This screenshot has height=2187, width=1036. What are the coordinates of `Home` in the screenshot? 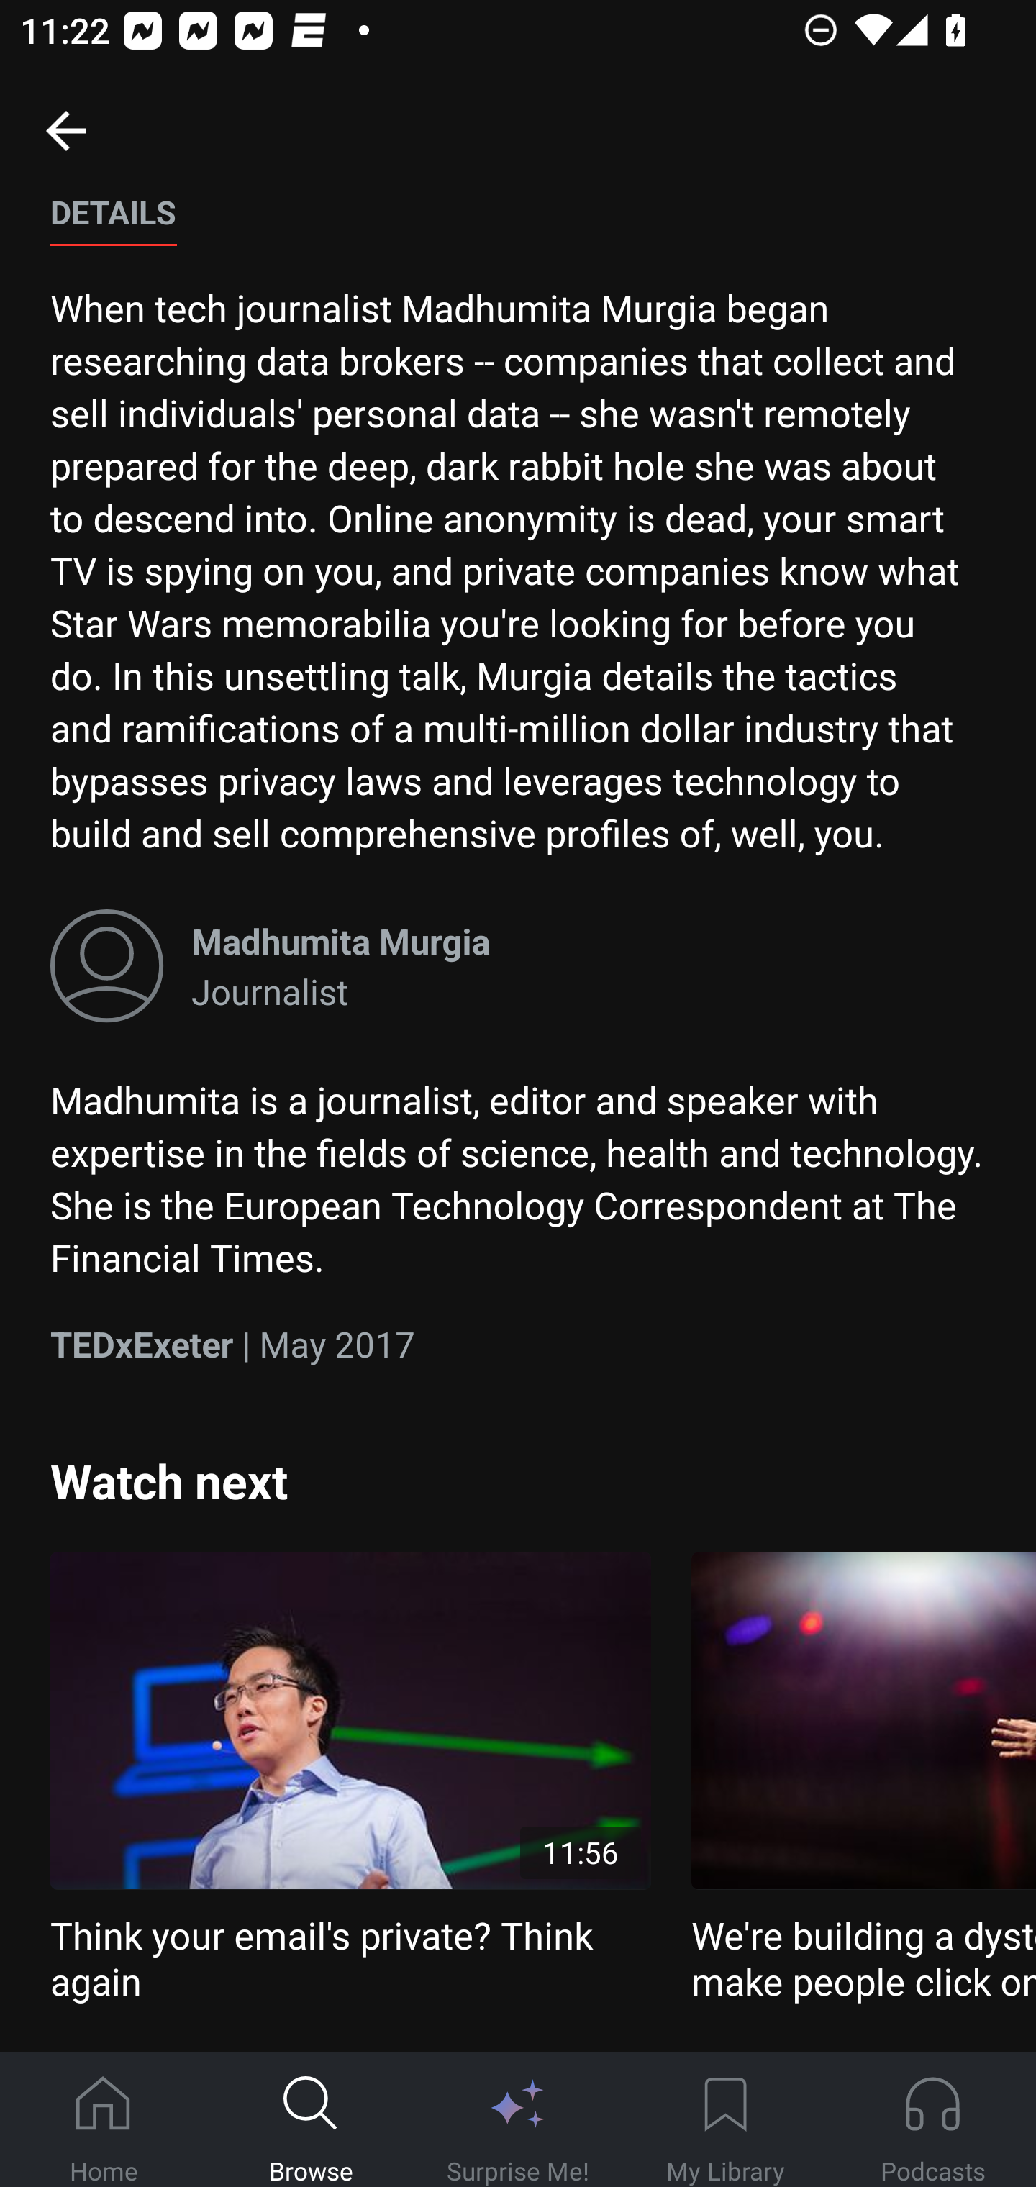 It's located at (104, 2120).